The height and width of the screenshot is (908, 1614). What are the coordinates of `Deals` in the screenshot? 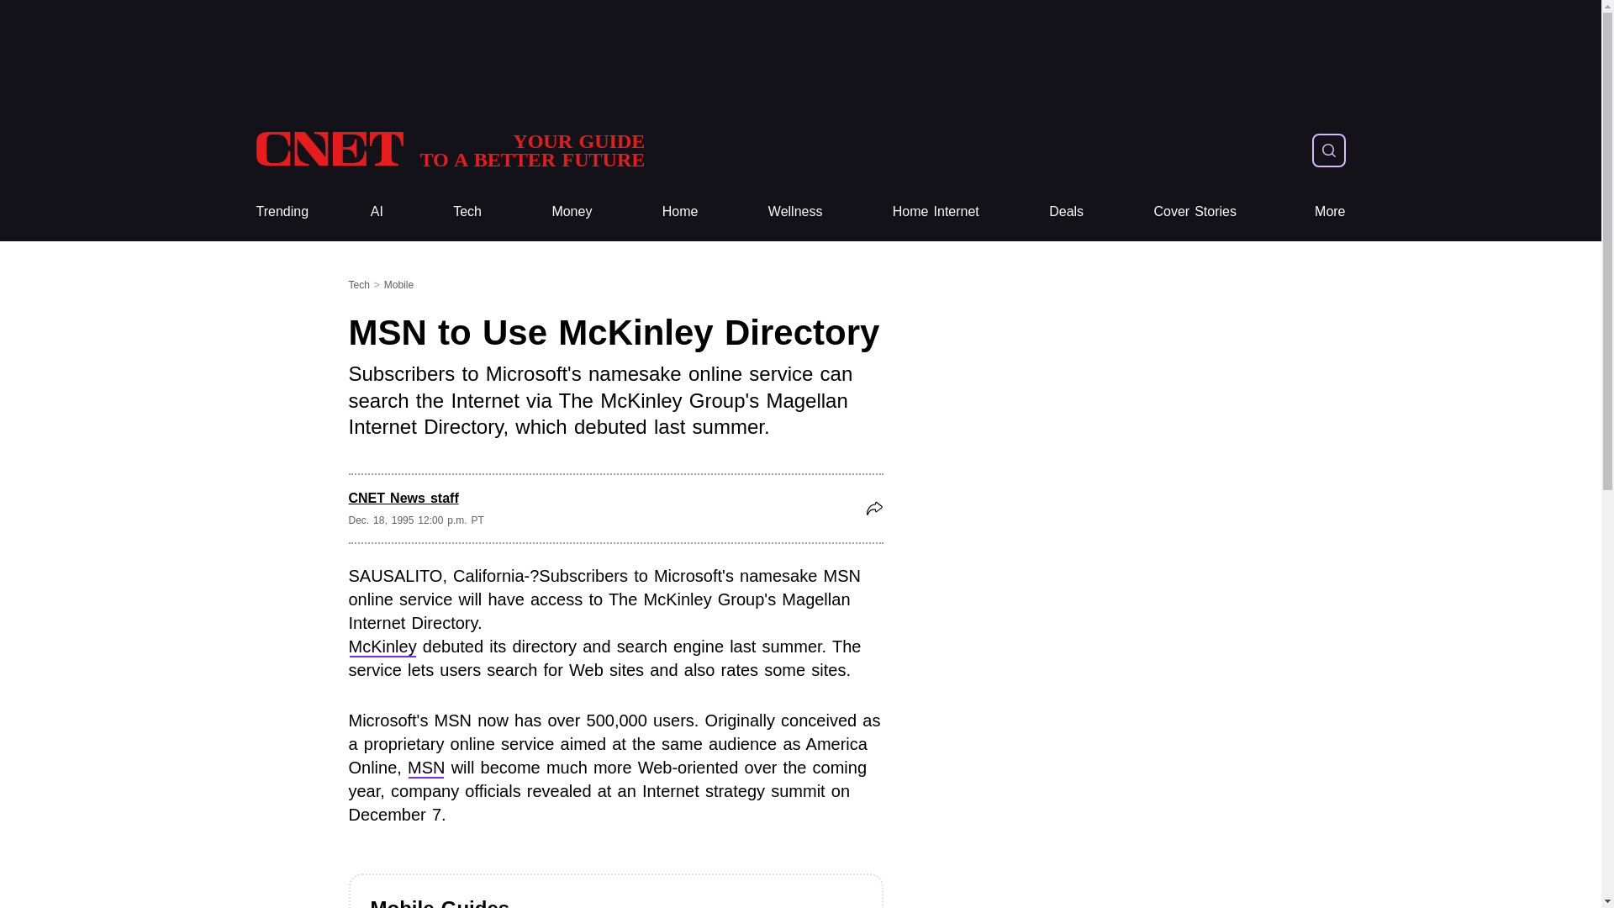 It's located at (1066, 212).